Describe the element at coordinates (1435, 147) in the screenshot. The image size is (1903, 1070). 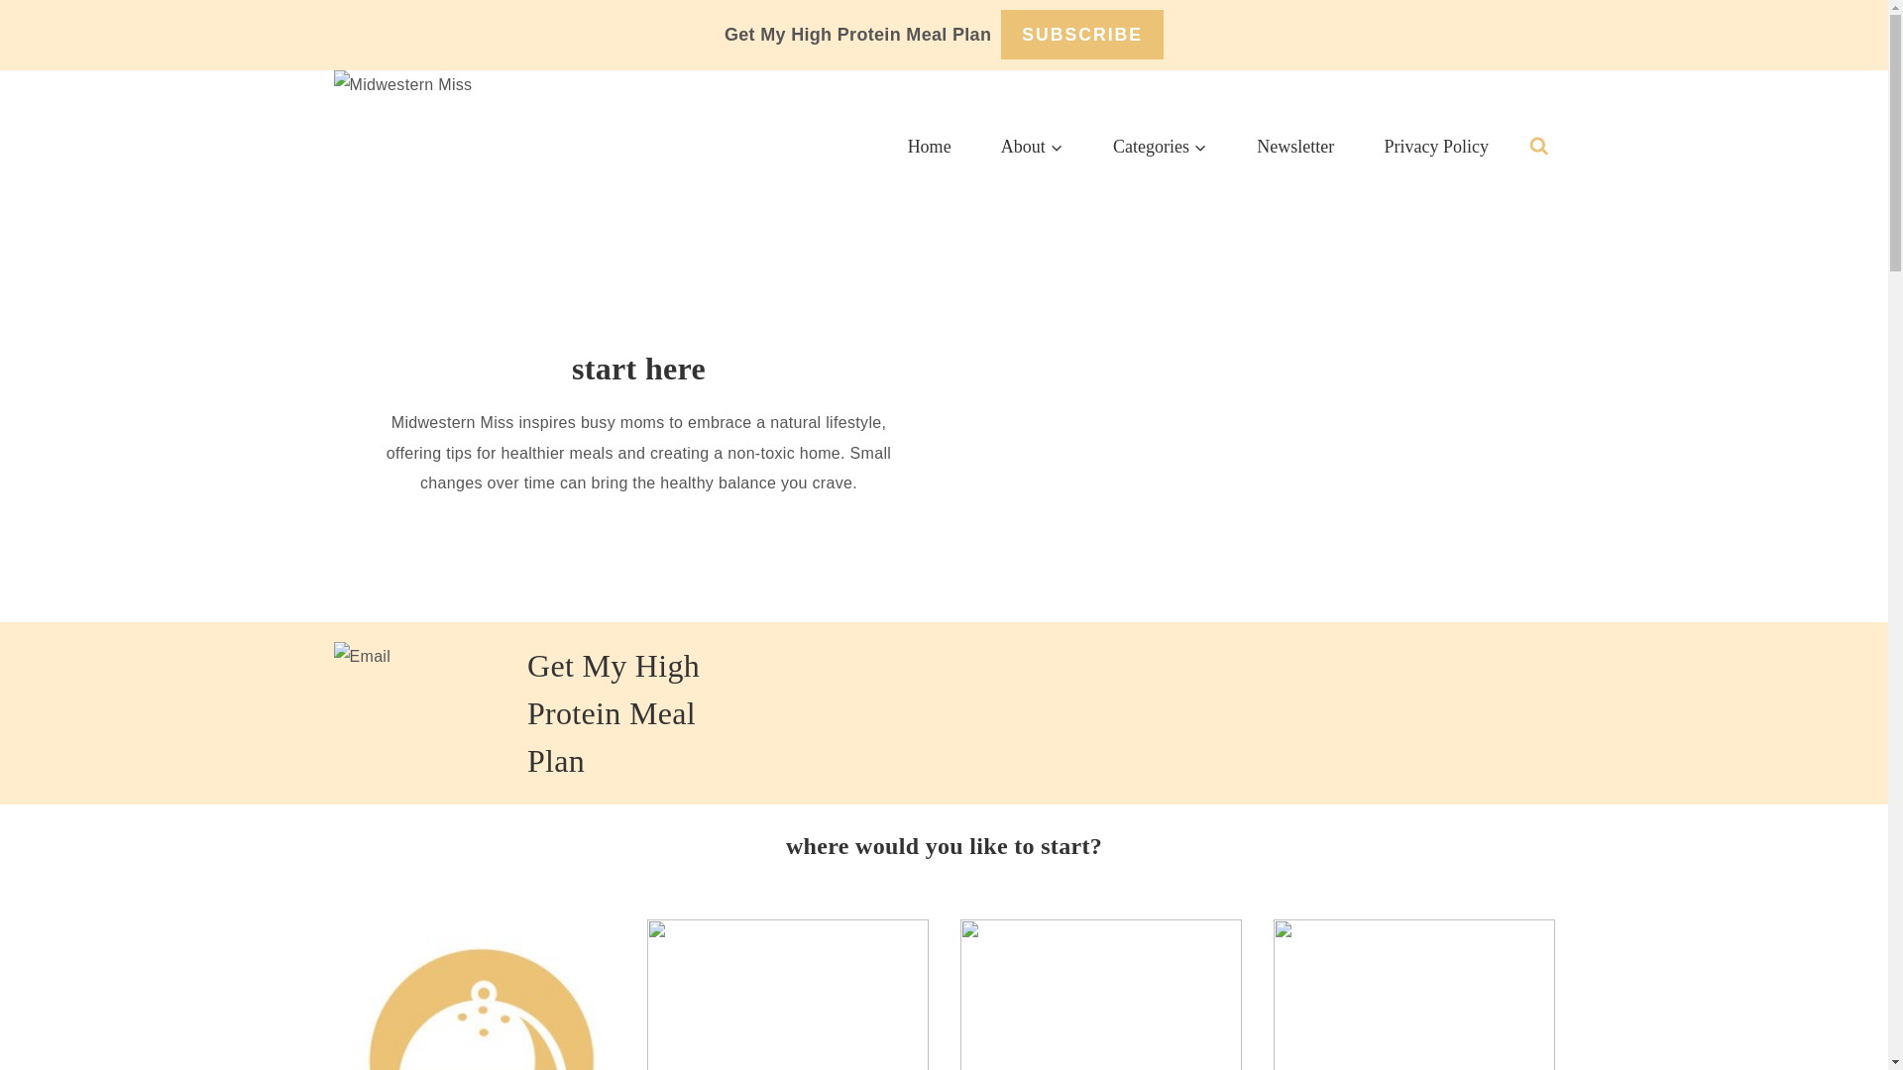
I see `Privacy Policy` at that location.